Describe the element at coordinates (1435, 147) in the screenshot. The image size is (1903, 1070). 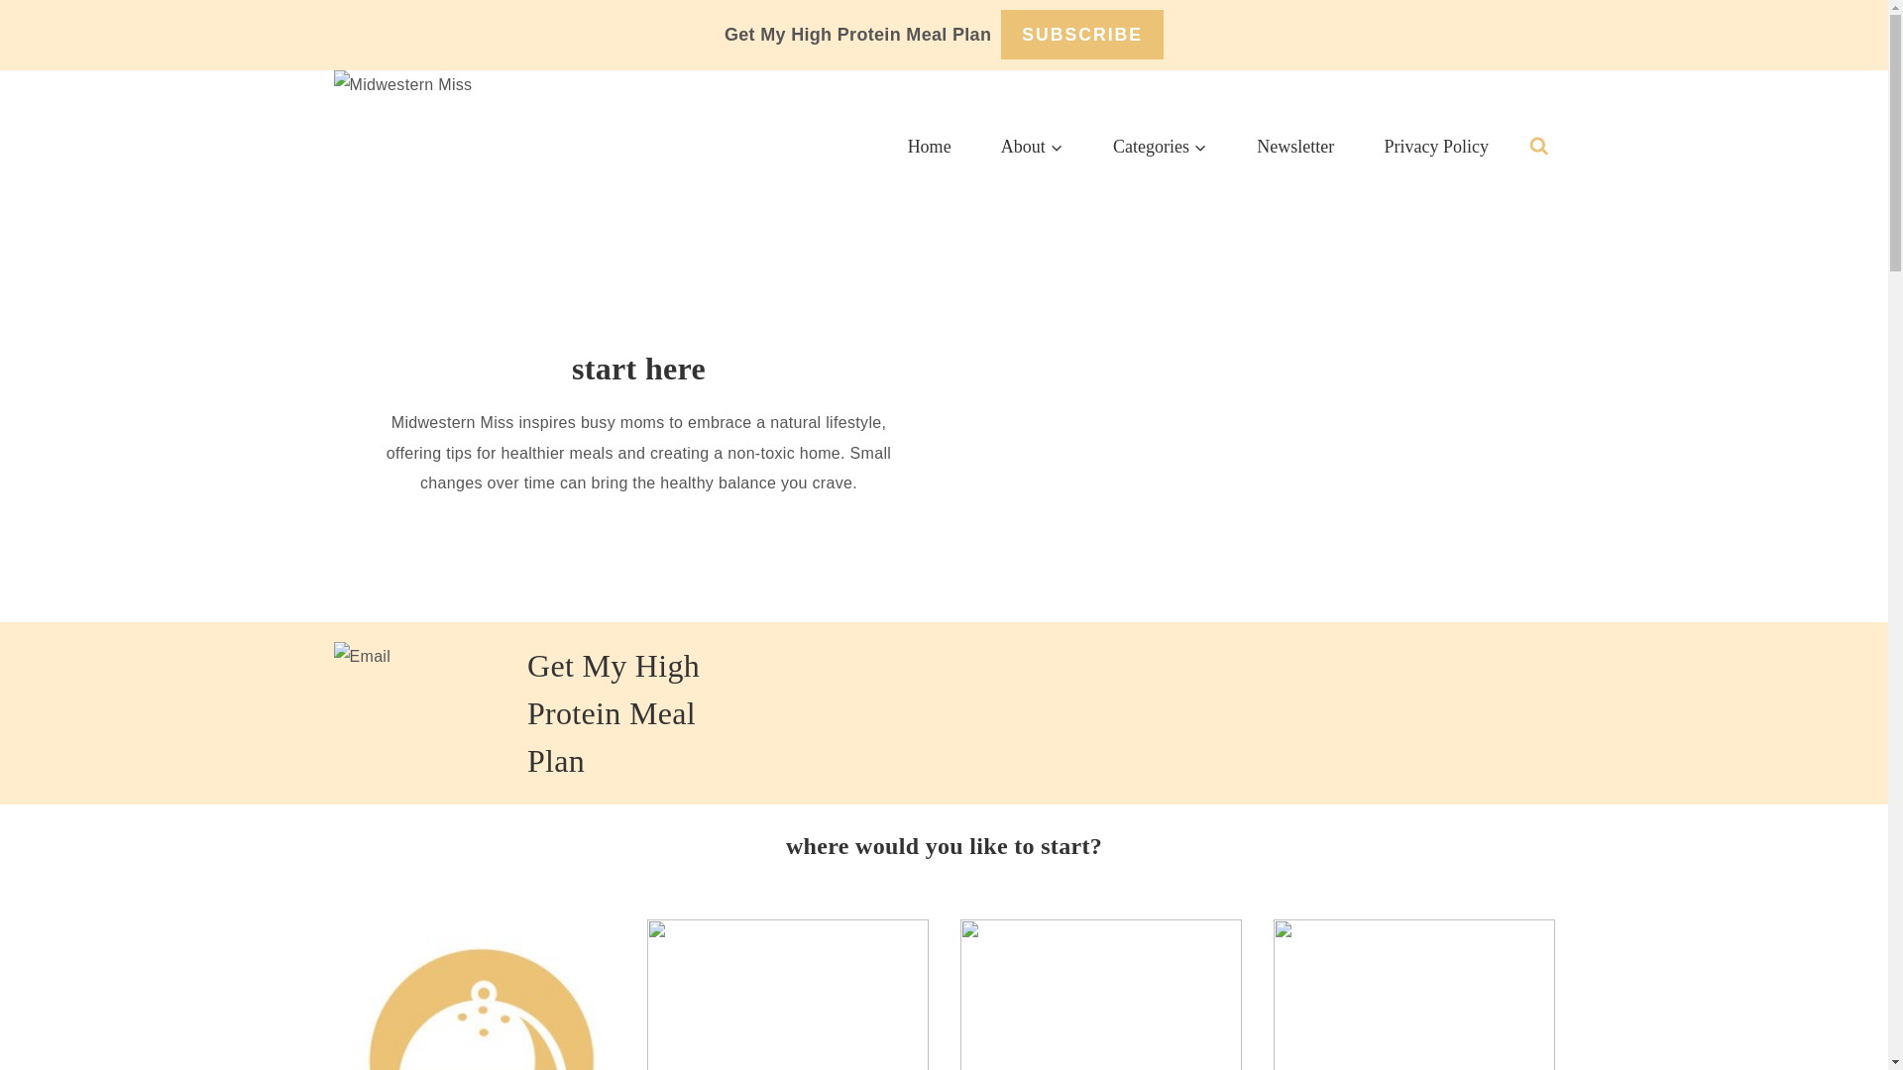
I see `Privacy Policy` at that location.